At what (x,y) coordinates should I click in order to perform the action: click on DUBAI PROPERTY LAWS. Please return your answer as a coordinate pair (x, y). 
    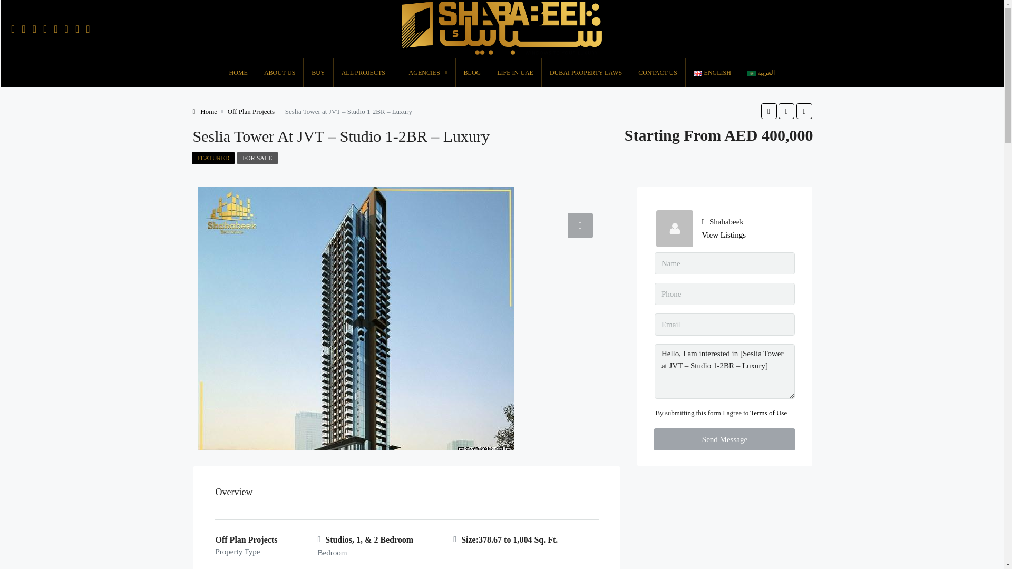
    Looking at the image, I should click on (585, 73).